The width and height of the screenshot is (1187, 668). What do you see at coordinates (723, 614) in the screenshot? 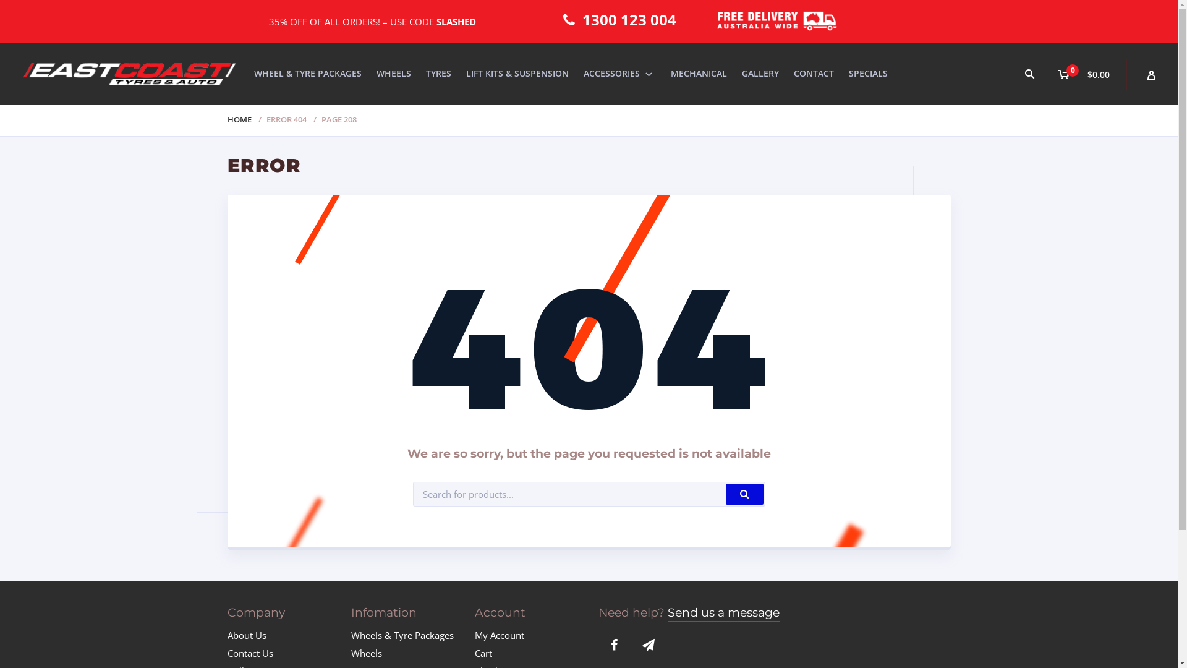
I see `Send us a message` at bounding box center [723, 614].